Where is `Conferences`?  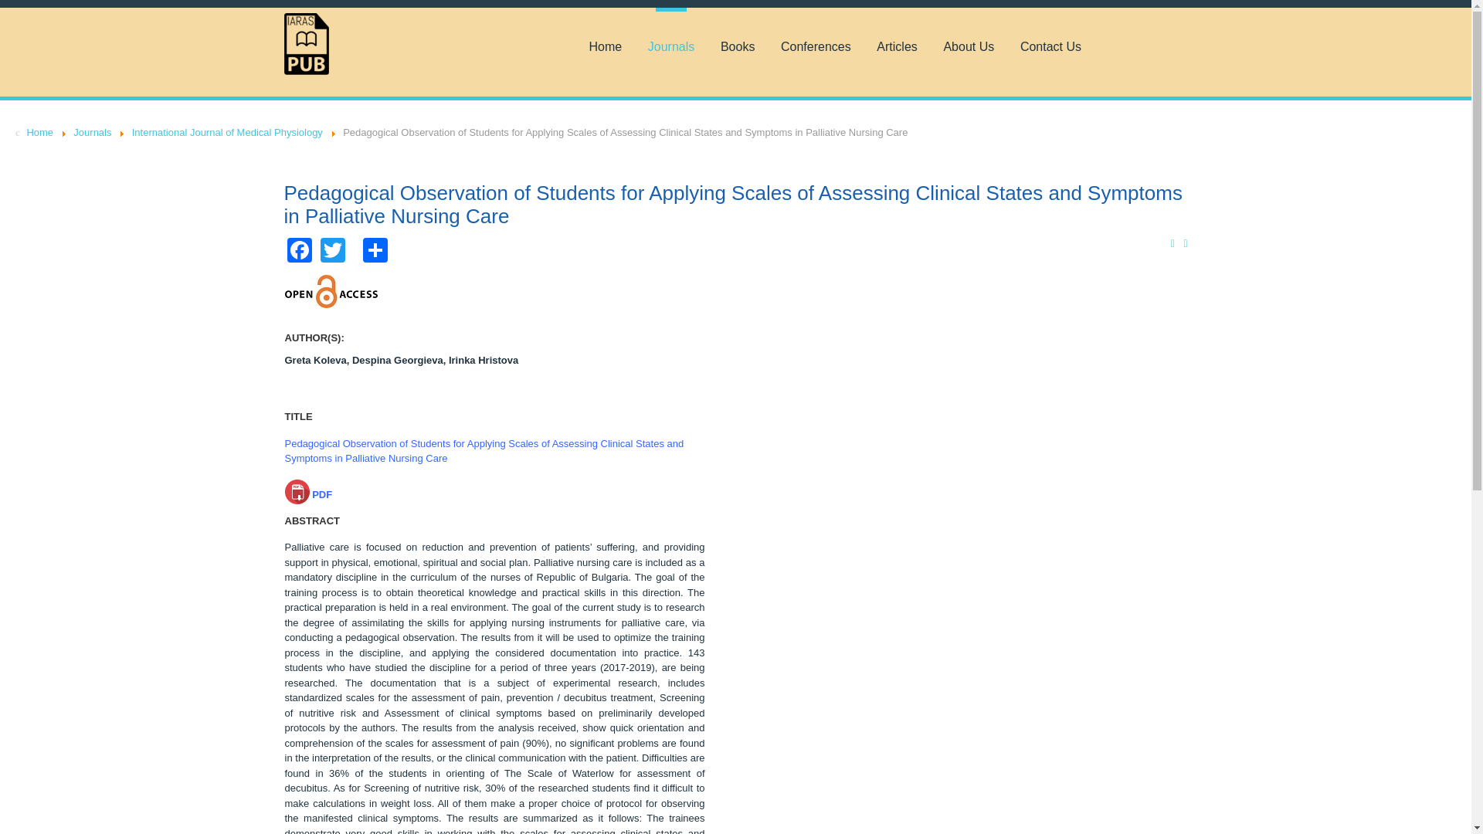 Conferences is located at coordinates (816, 46).